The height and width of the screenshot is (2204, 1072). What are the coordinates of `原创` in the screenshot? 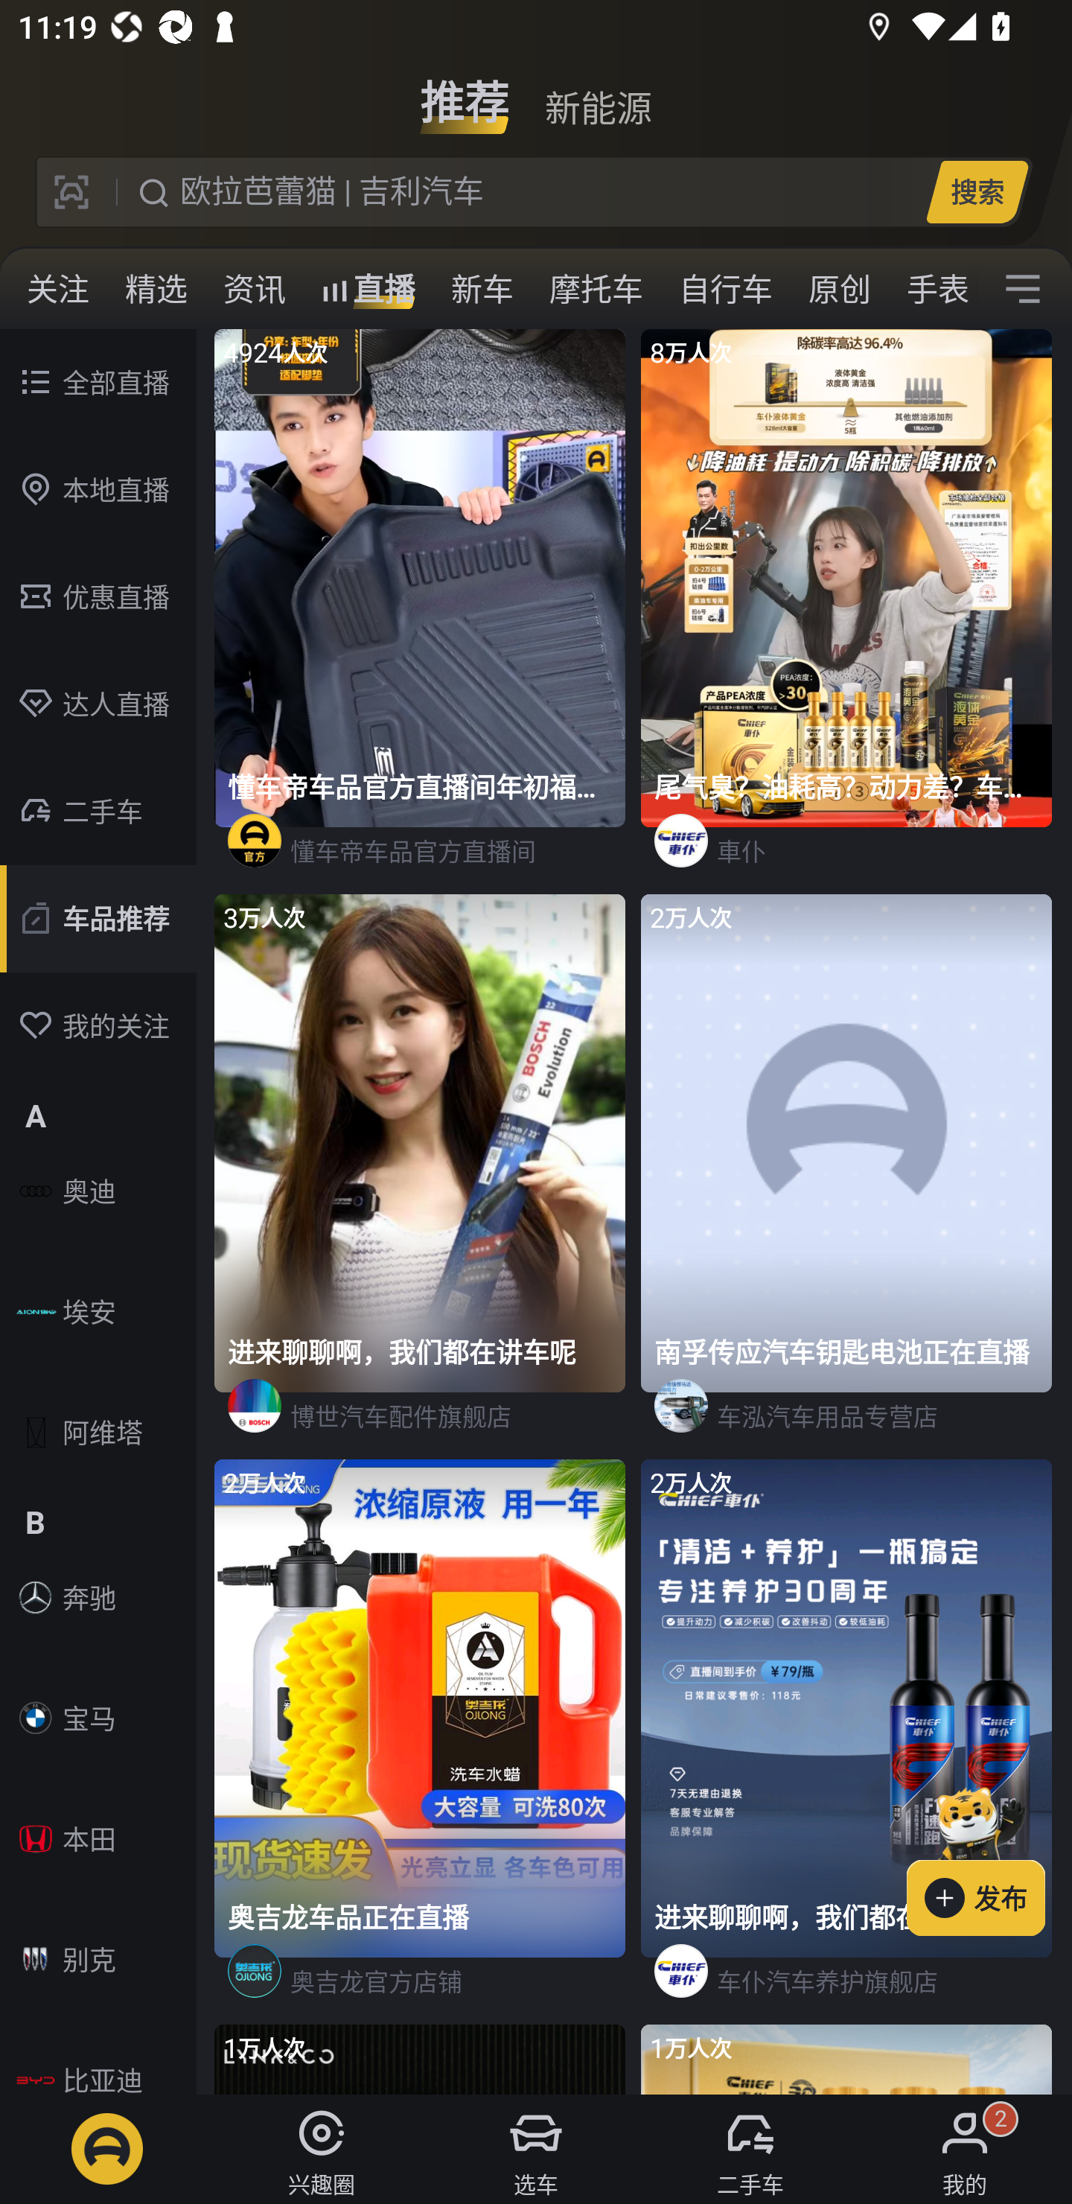 It's located at (840, 289).